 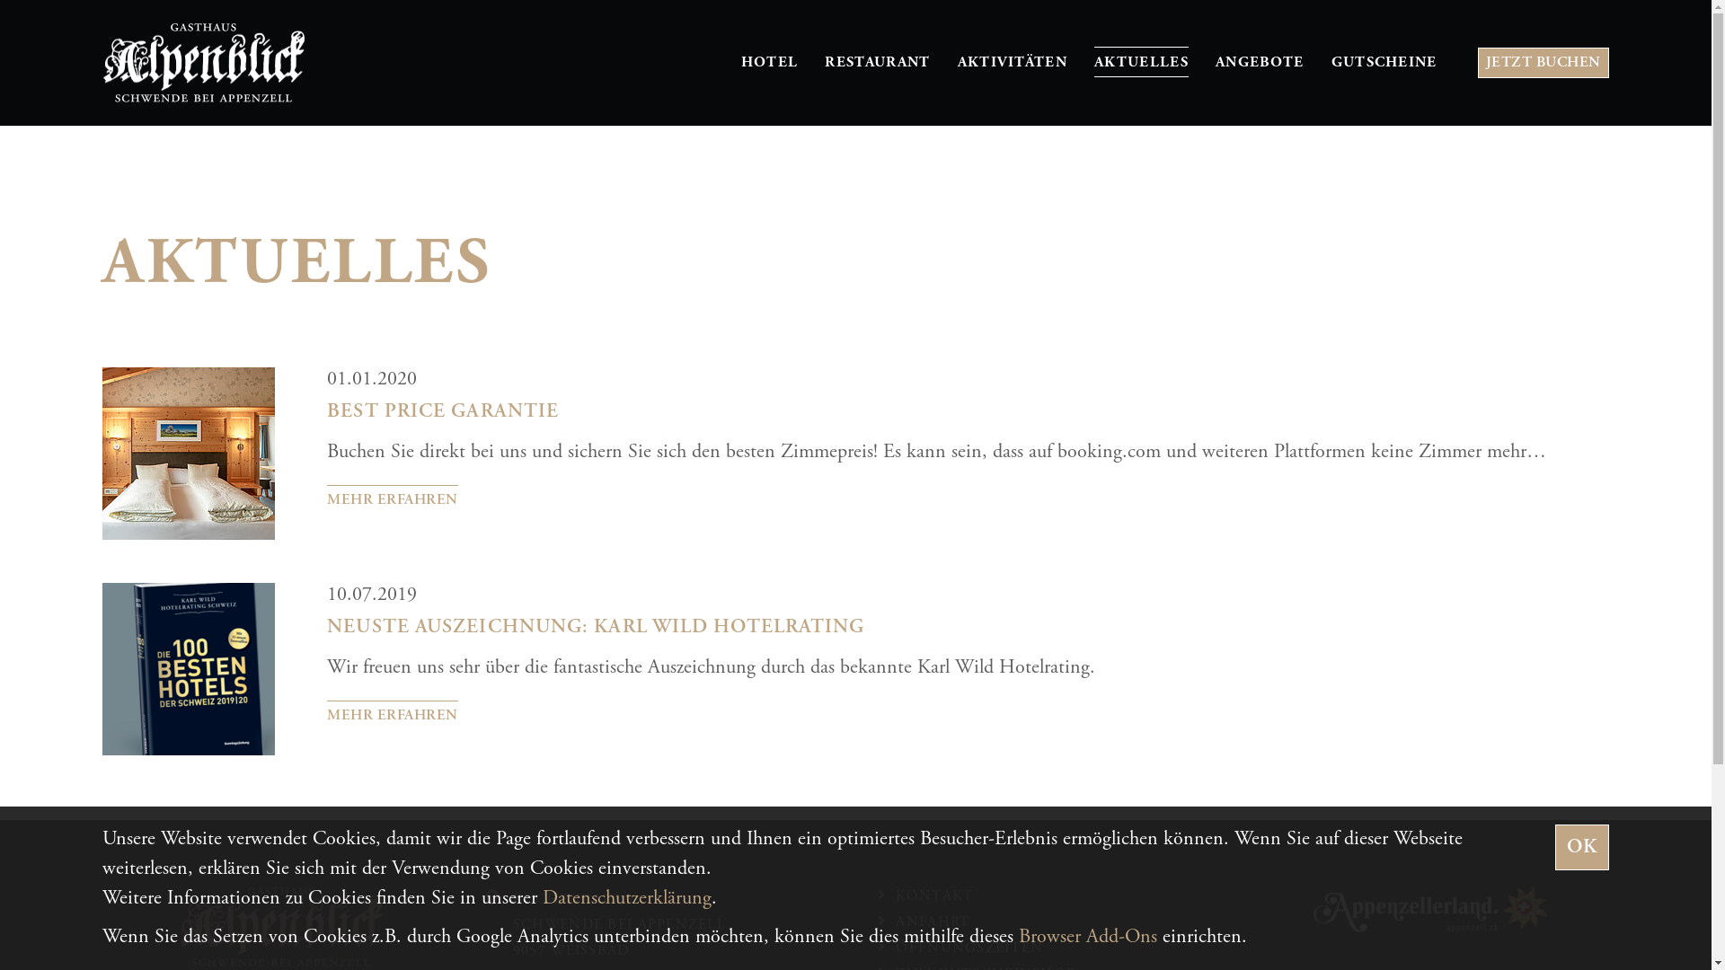 What do you see at coordinates (443, 411) in the screenshot?
I see `BEST PRICE GARANTIE` at bounding box center [443, 411].